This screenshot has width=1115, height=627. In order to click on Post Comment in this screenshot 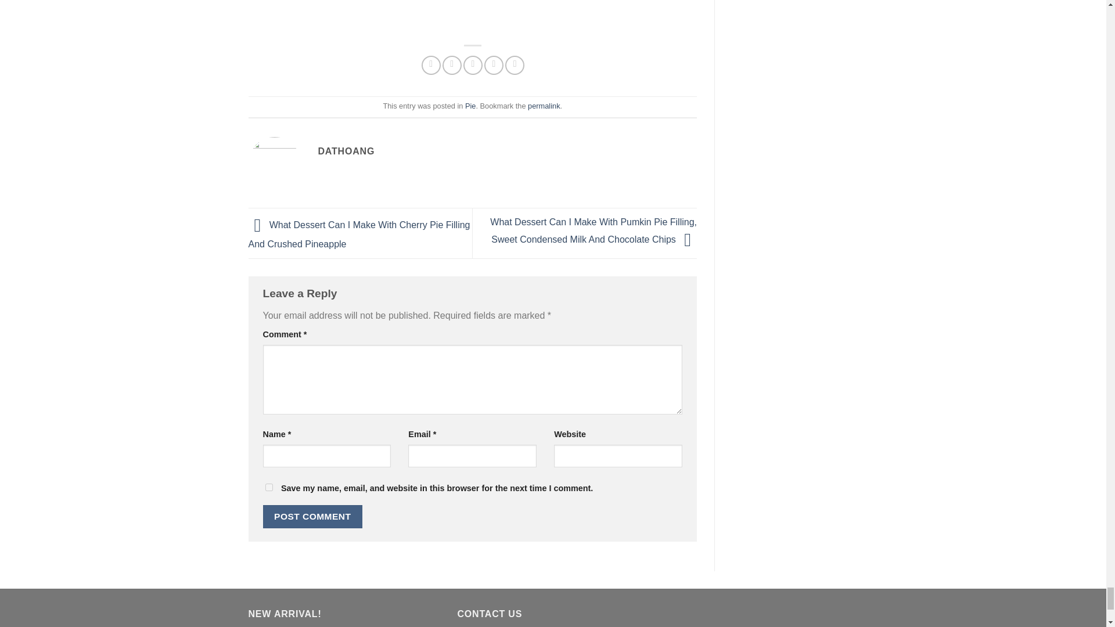, I will do `click(312, 517)`.